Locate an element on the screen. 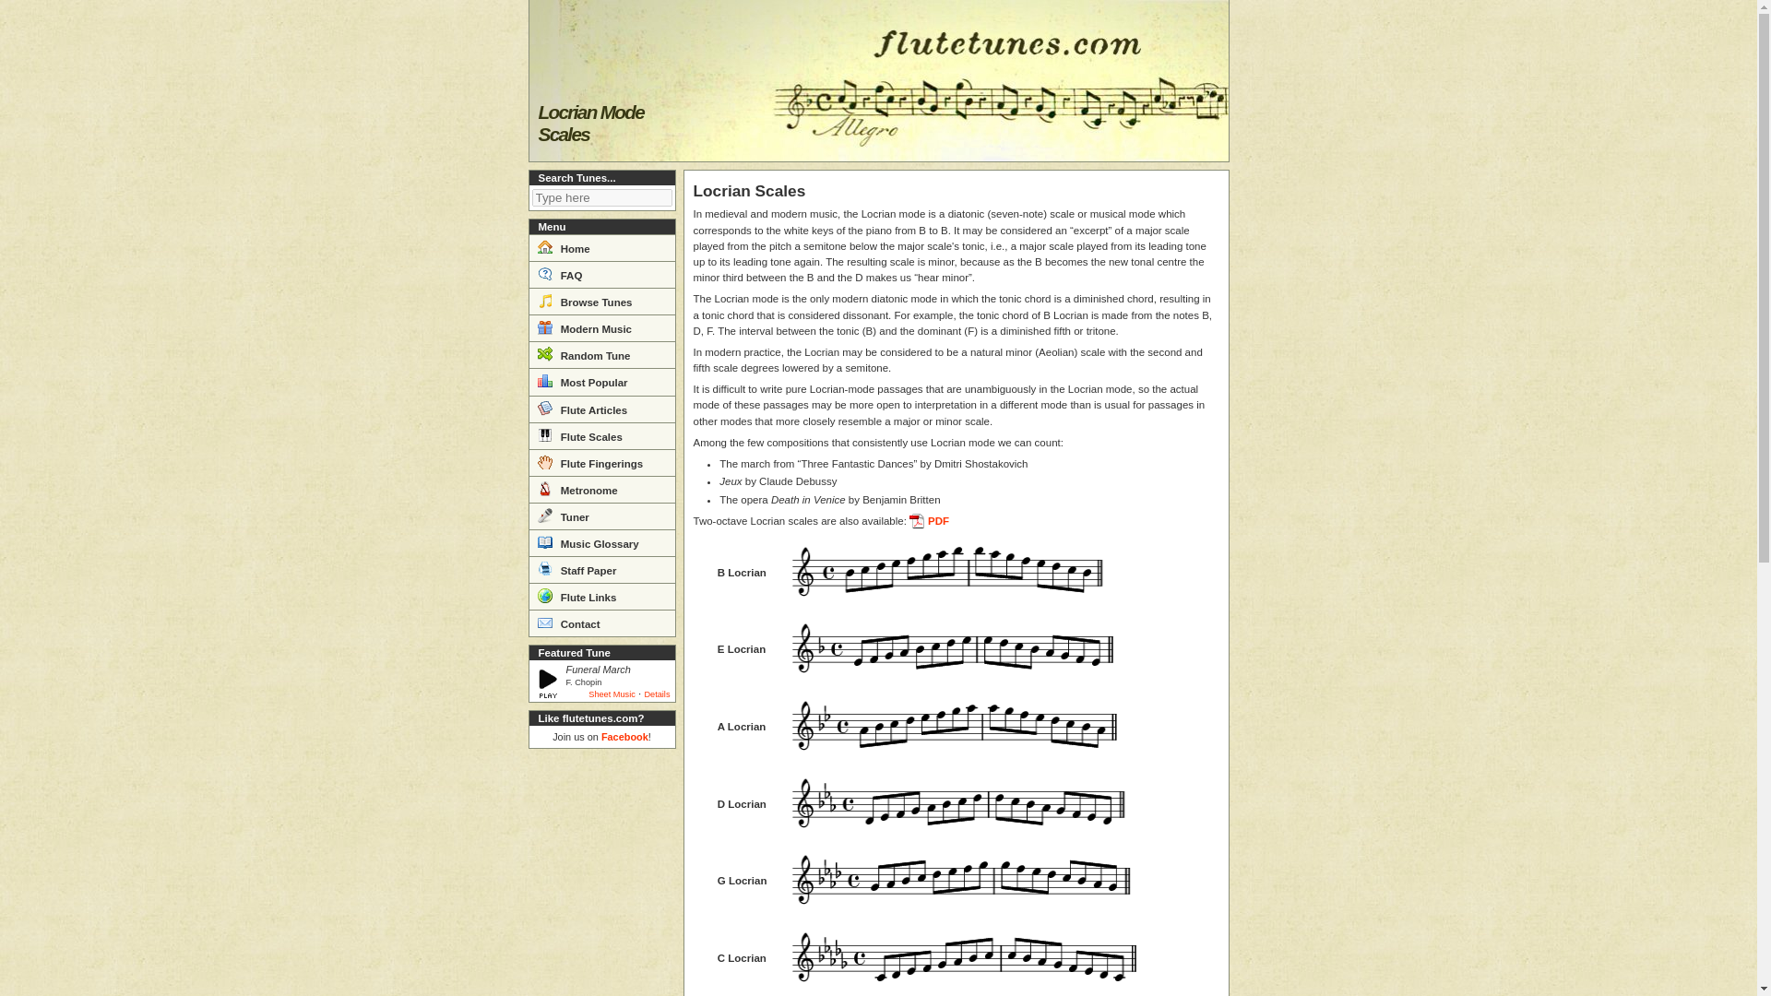  Metronome is located at coordinates (601, 489).